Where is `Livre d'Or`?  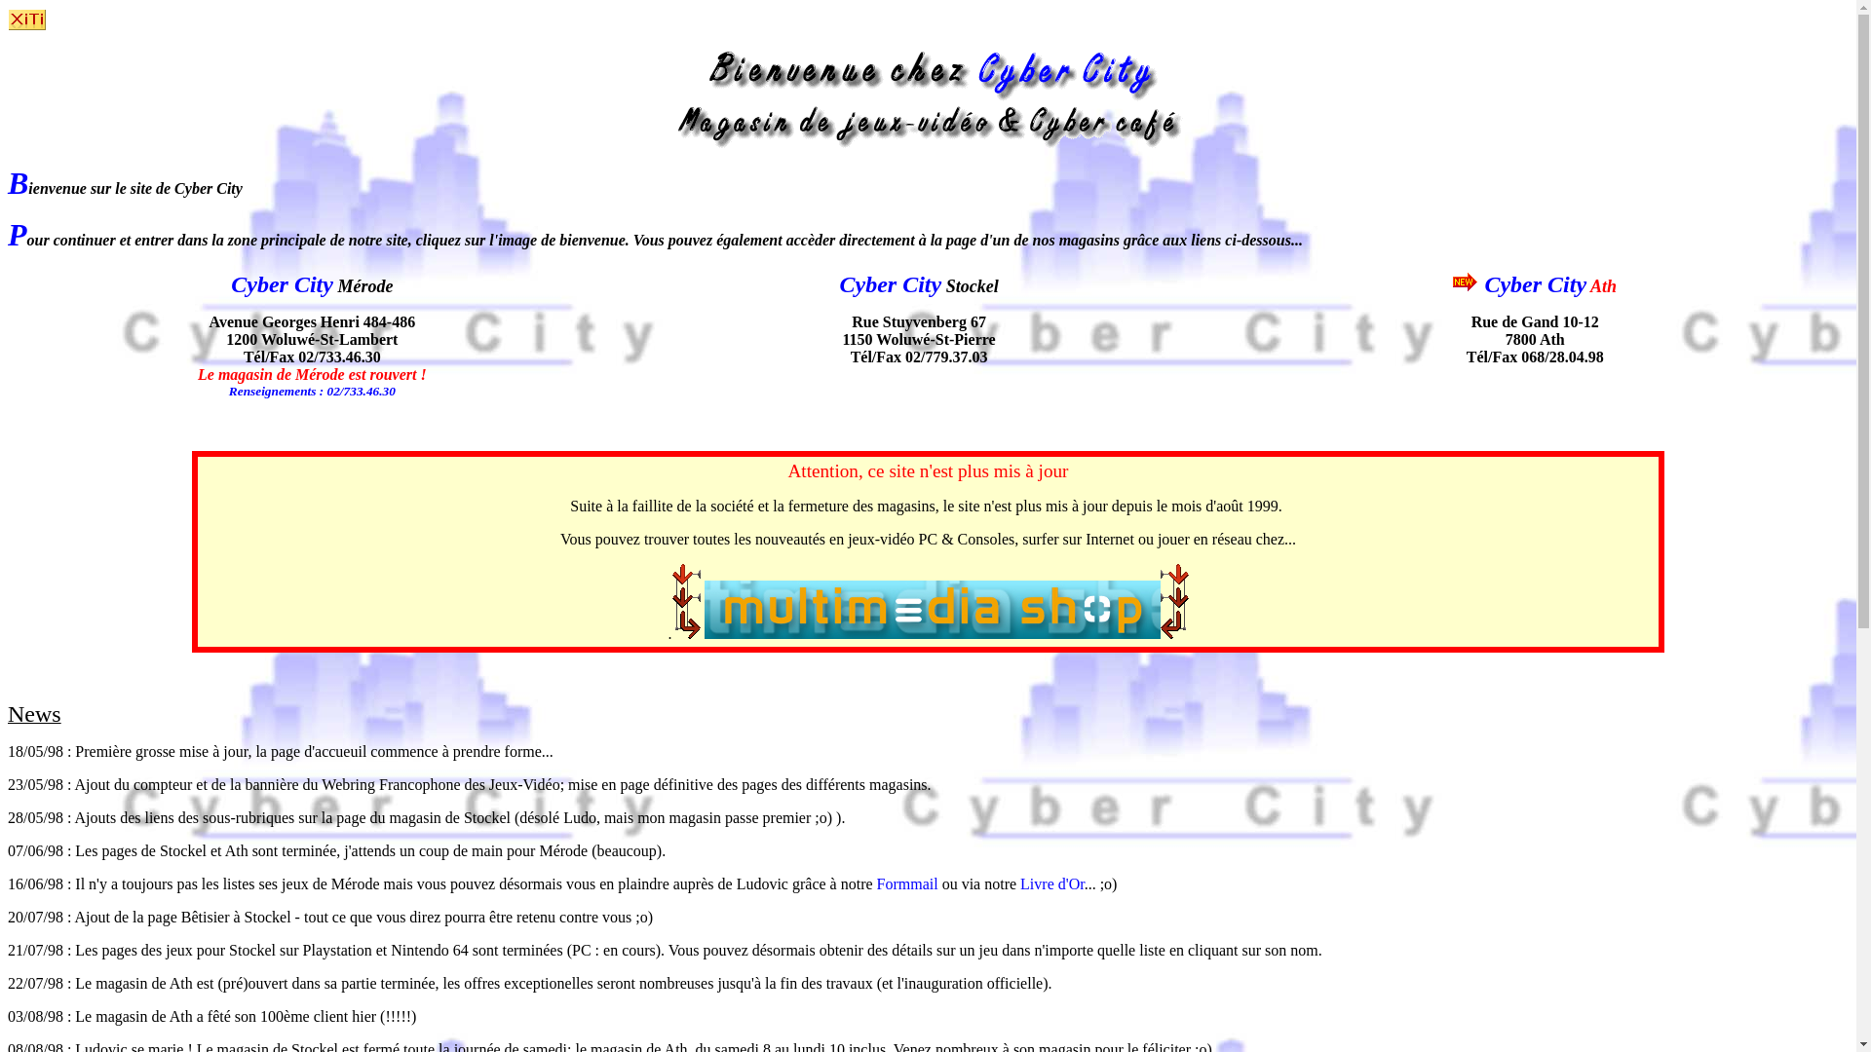
Livre d'Or is located at coordinates (1052, 884).